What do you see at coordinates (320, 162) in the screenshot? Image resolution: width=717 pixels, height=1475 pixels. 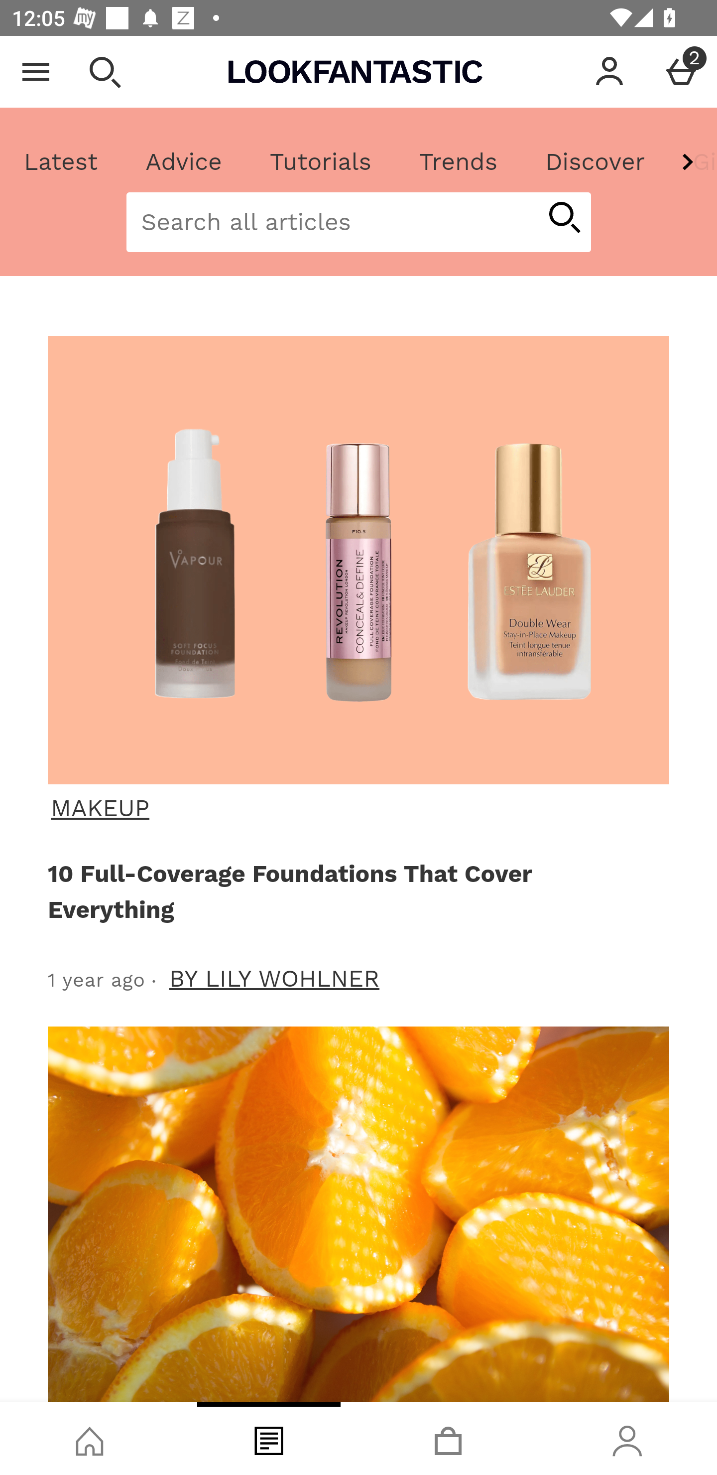 I see `Tutorials` at bounding box center [320, 162].